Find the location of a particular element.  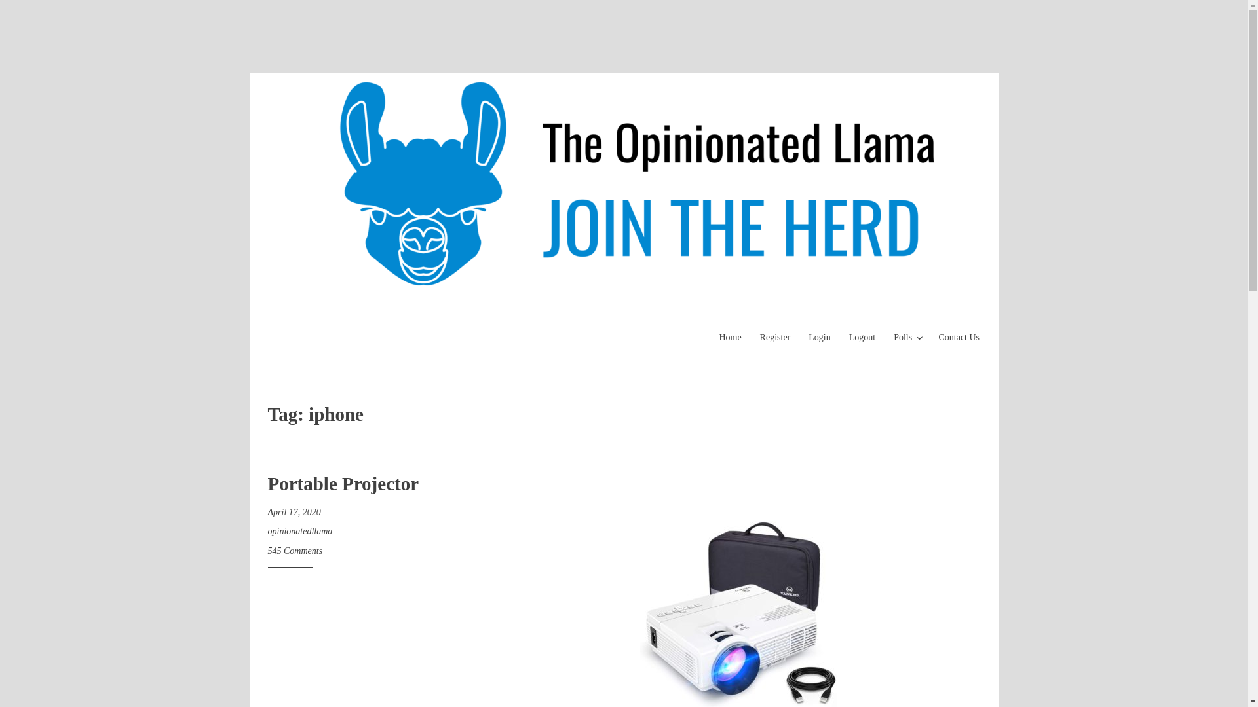

Register is located at coordinates (775, 336).